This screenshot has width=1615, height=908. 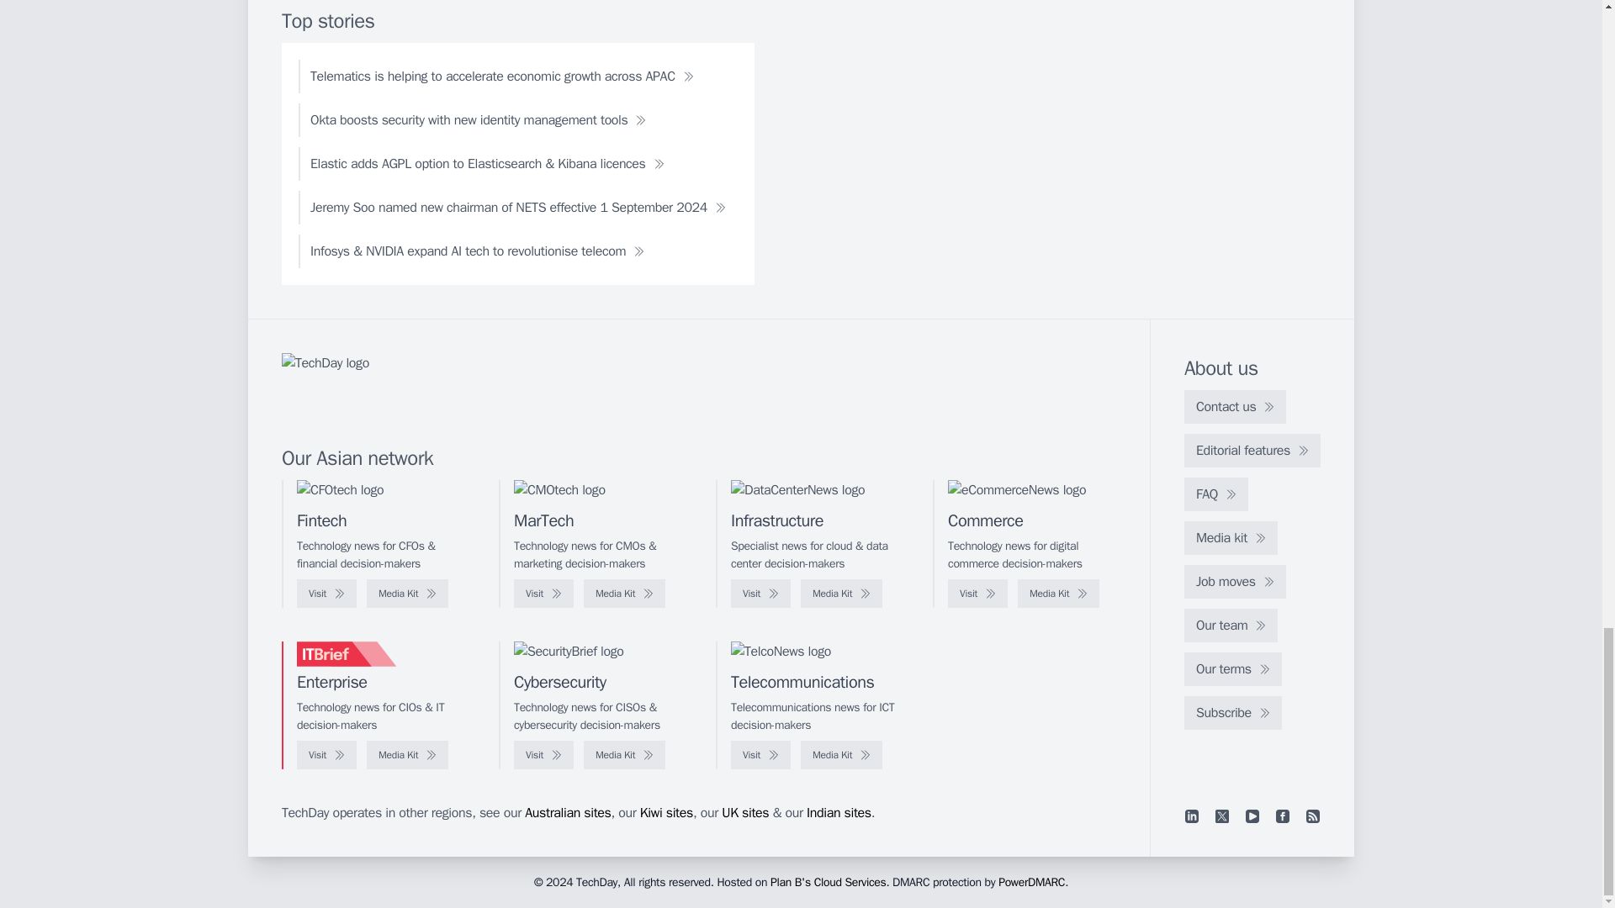 I want to click on Media Kit, so click(x=407, y=594).